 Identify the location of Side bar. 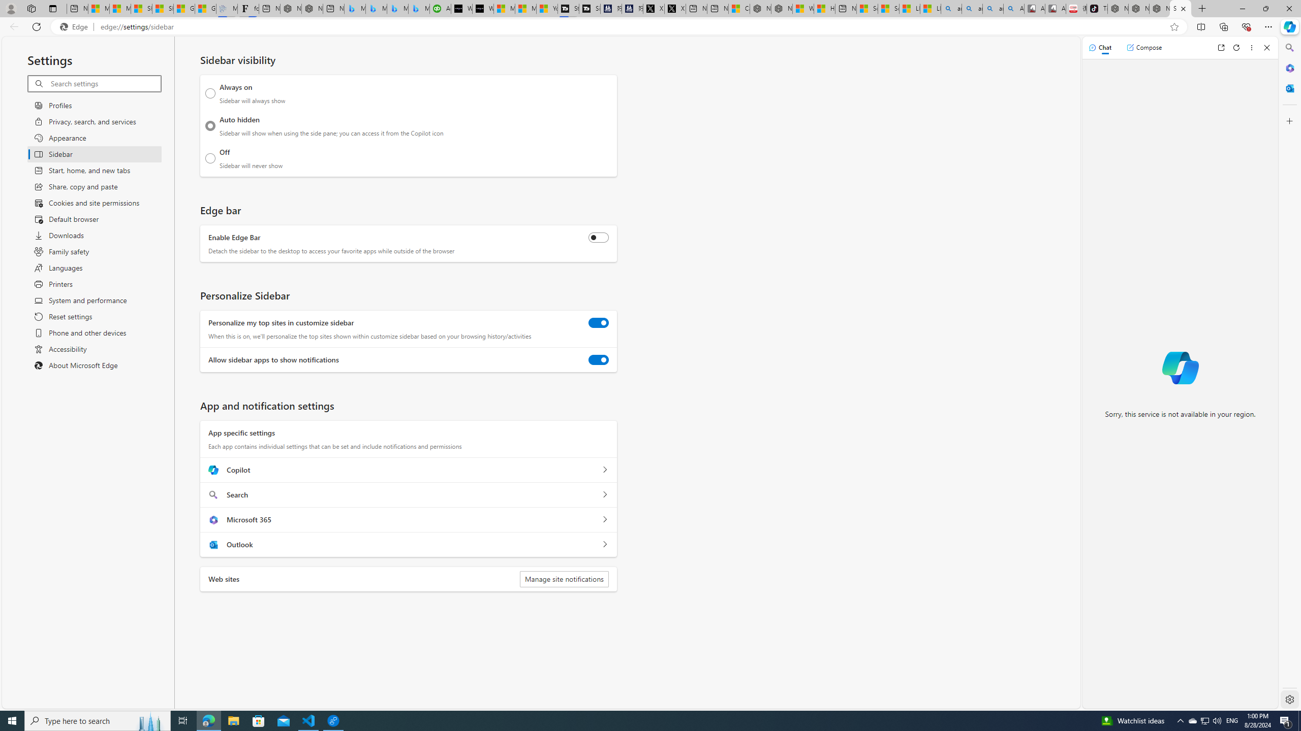
(1290, 374).